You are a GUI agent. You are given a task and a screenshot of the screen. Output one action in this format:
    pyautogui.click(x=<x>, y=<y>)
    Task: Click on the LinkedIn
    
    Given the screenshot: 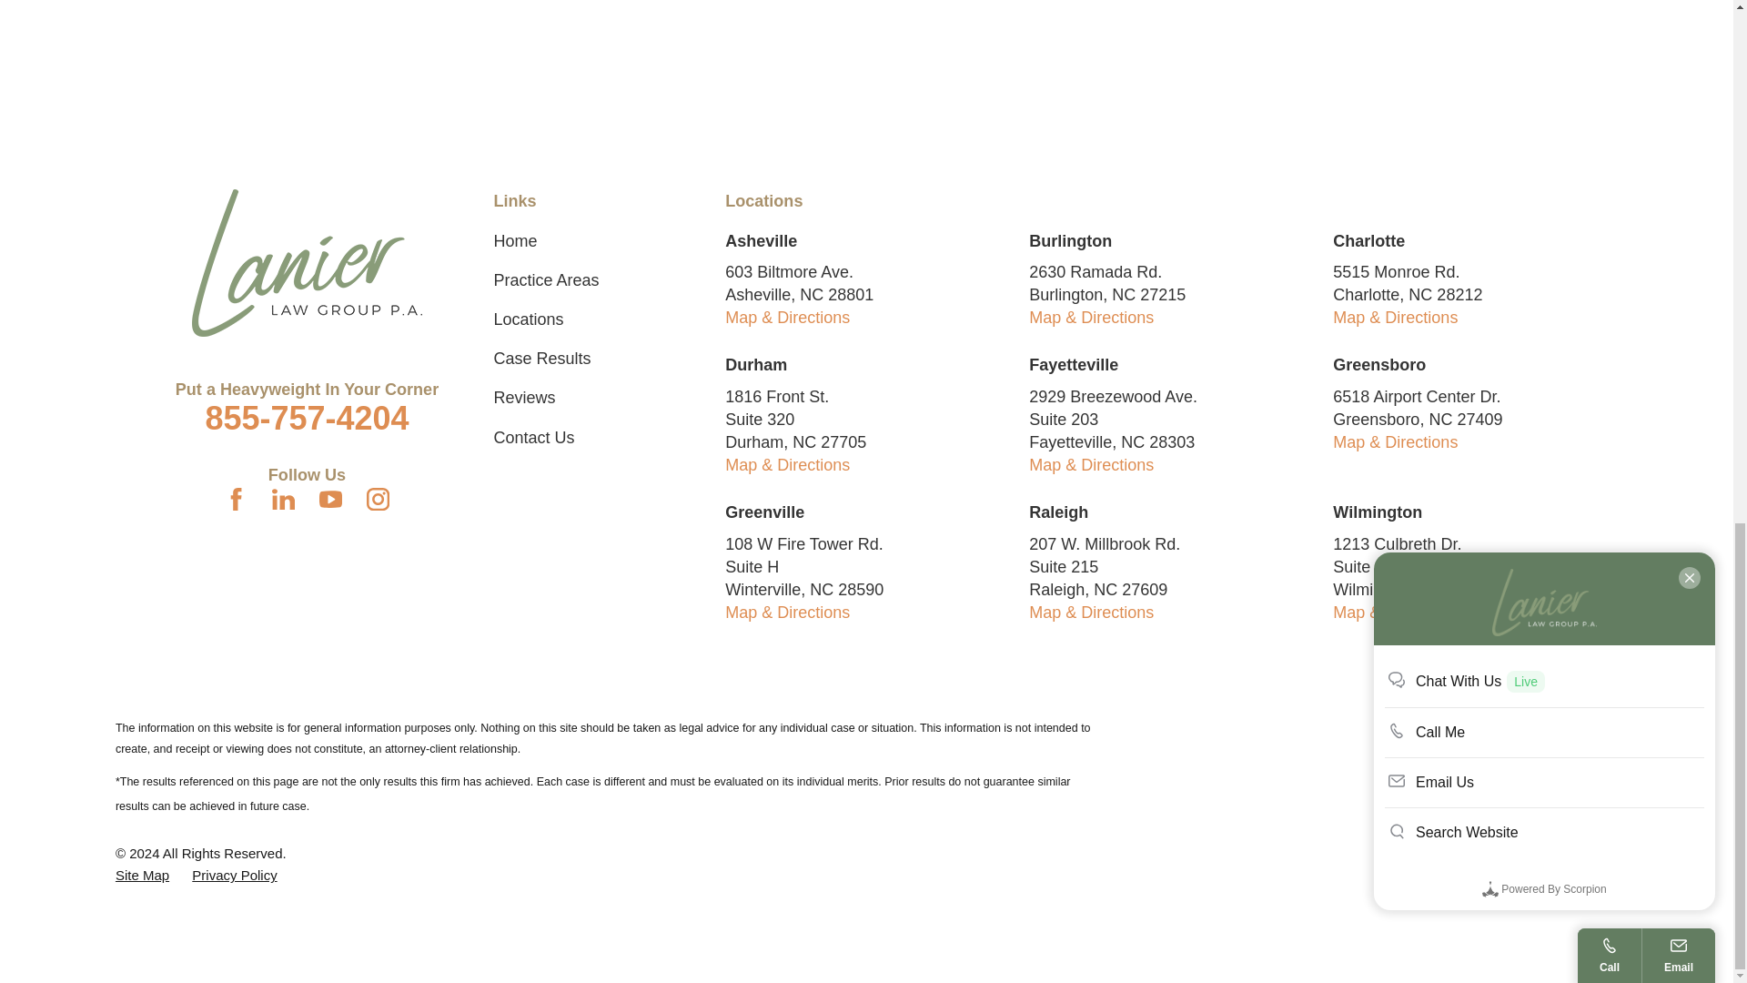 What is the action you would take?
    pyautogui.click(x=284, y=499)
    